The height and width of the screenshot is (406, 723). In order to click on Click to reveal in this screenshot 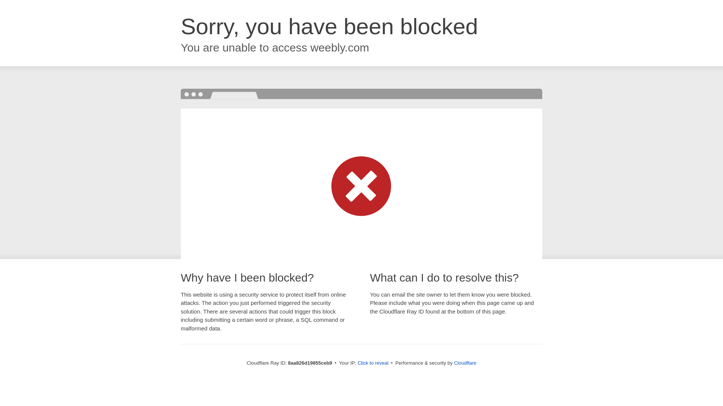, I will do `click(373, 363)`.